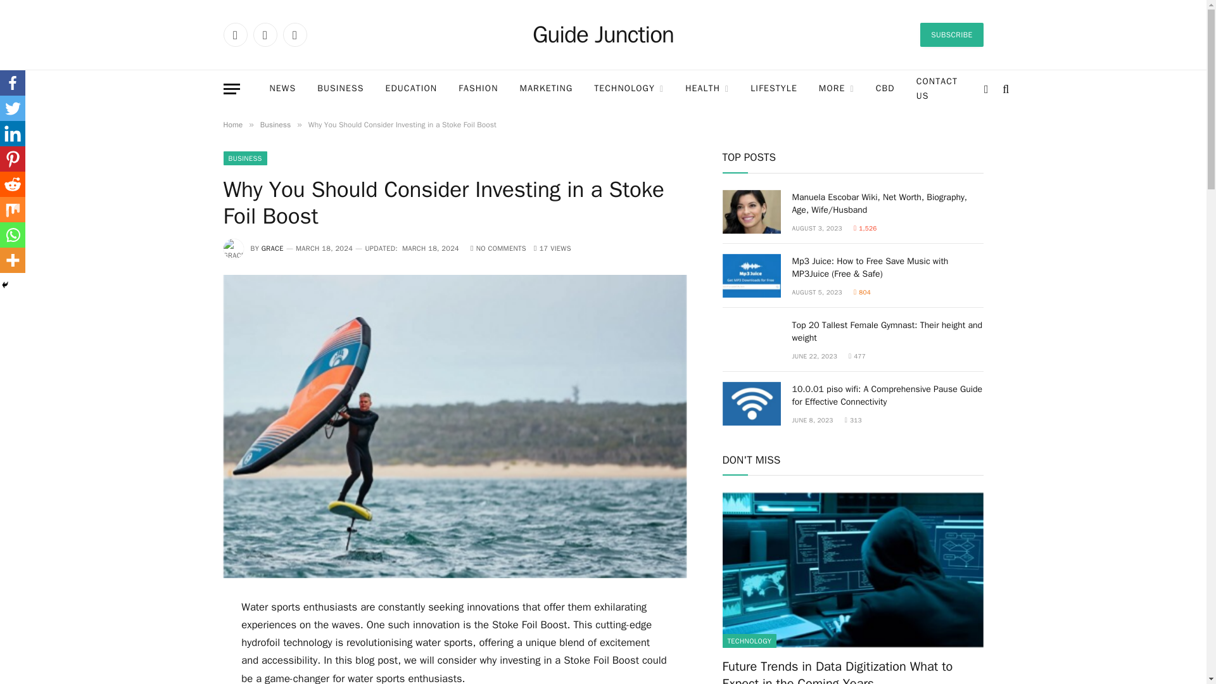  Describe the element at coordinates (937, 89) in the screenshot. I see `CONTACT US` at that location.